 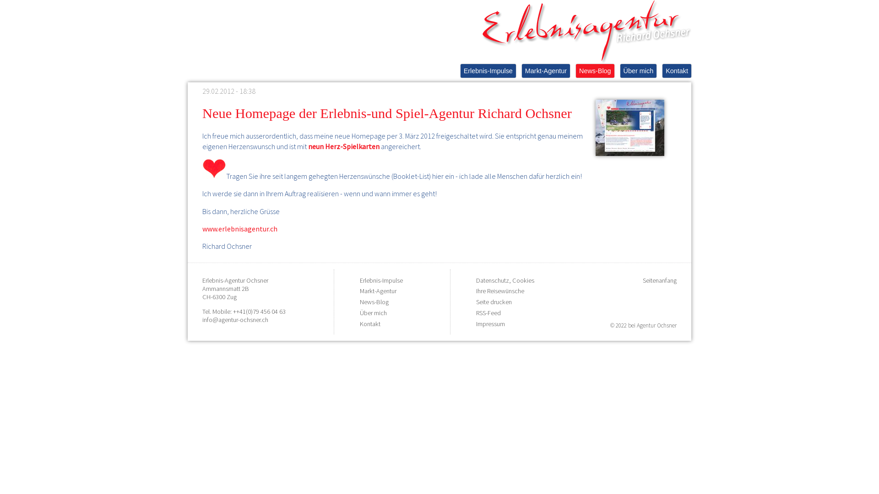 I want to click on Kontakt, so click(x=677, y=71).